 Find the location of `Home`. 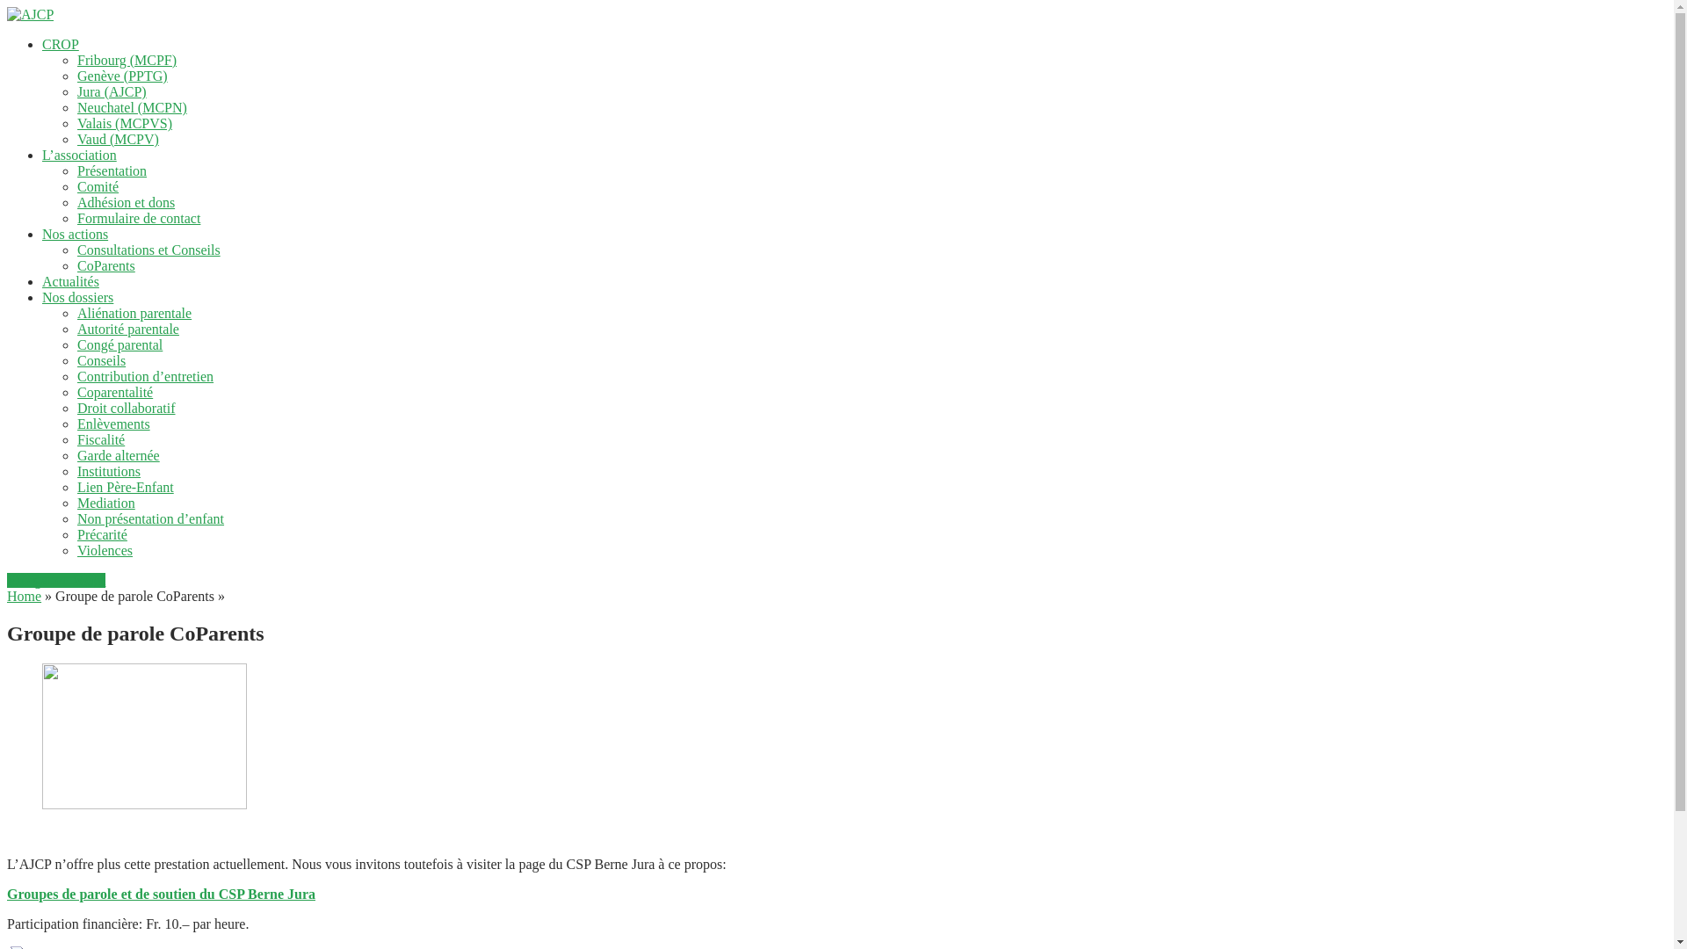

Home is located at coordinates (25, 596).